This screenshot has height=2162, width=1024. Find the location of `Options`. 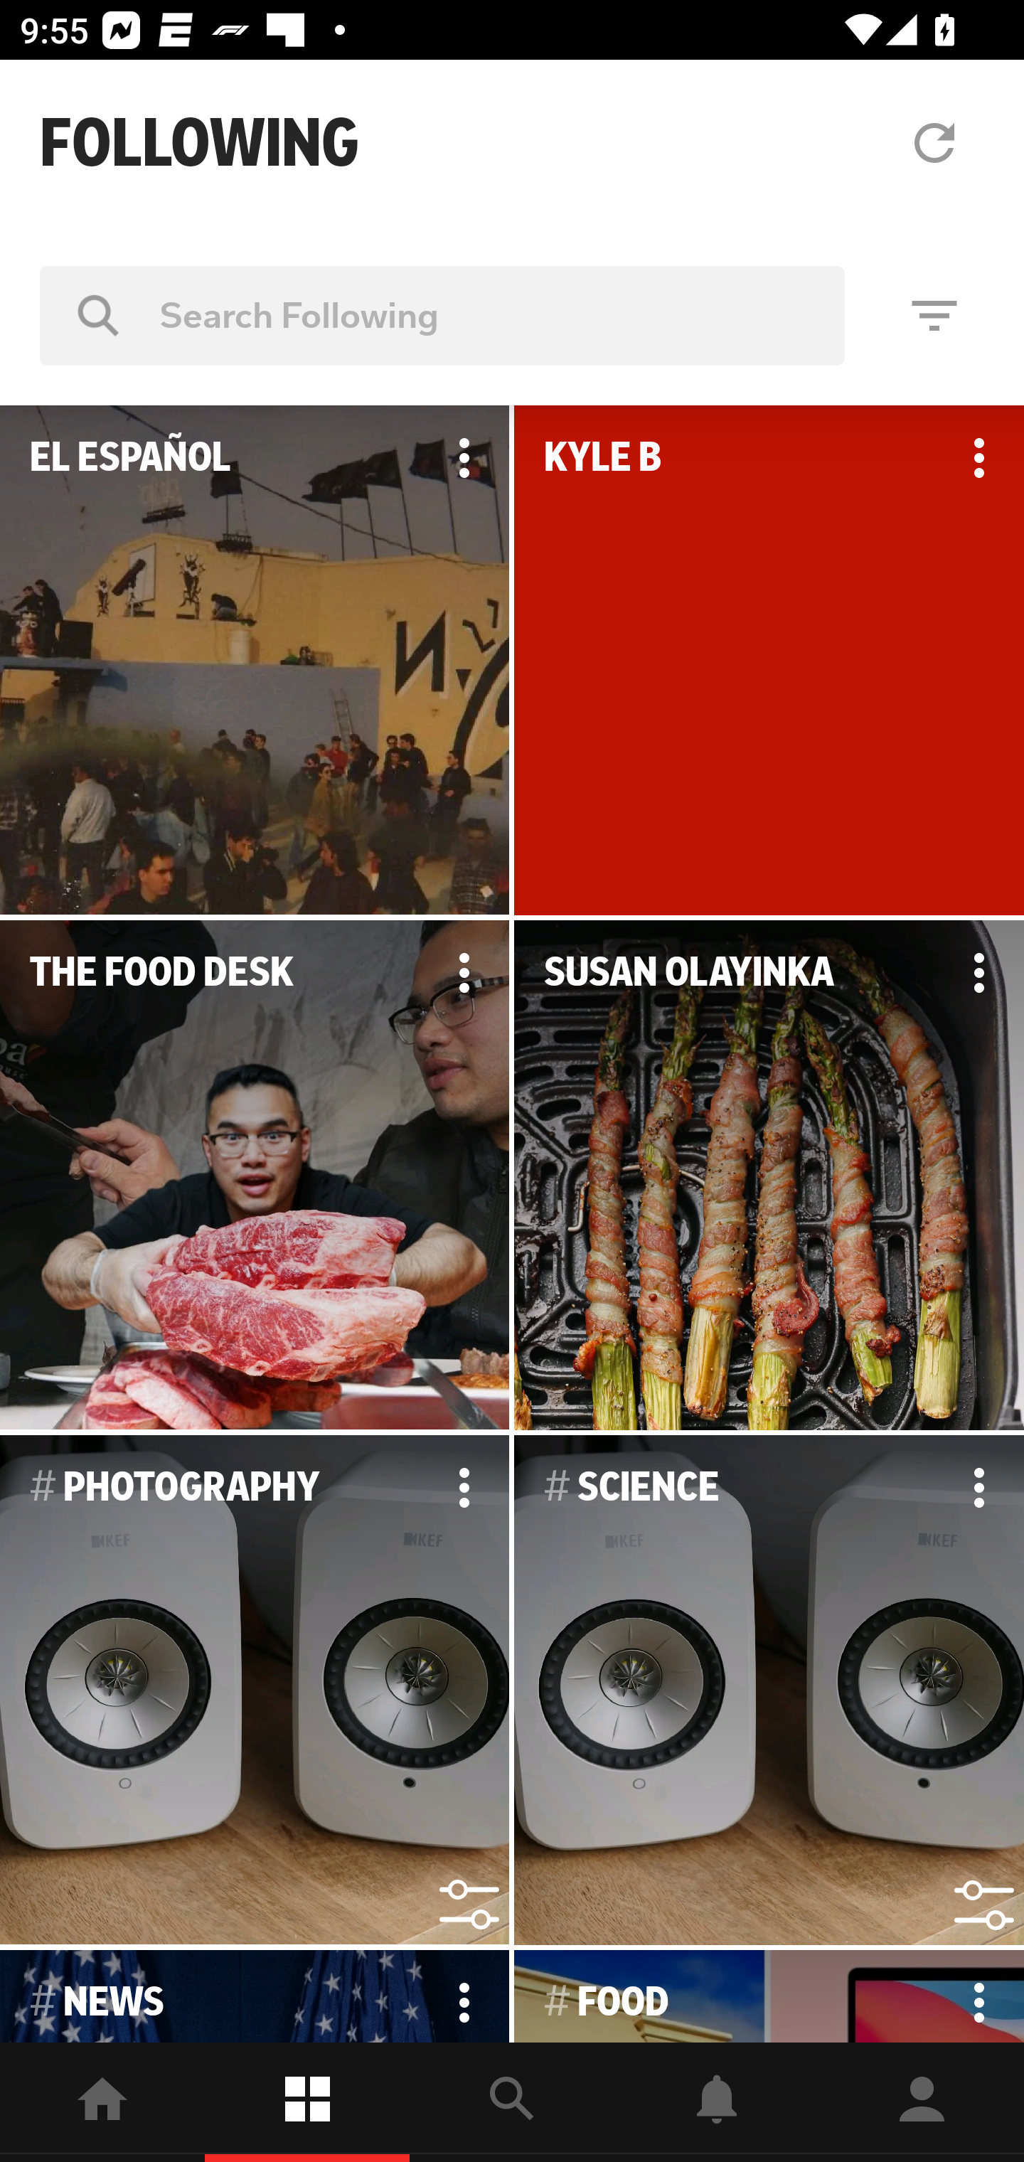

Options is located at coordinates (464, 1996).